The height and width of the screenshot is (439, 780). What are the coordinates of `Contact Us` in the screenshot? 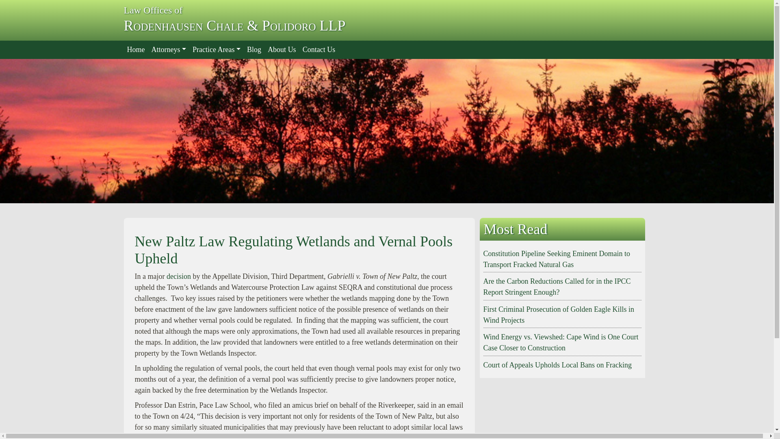 It's located at (319, 50).